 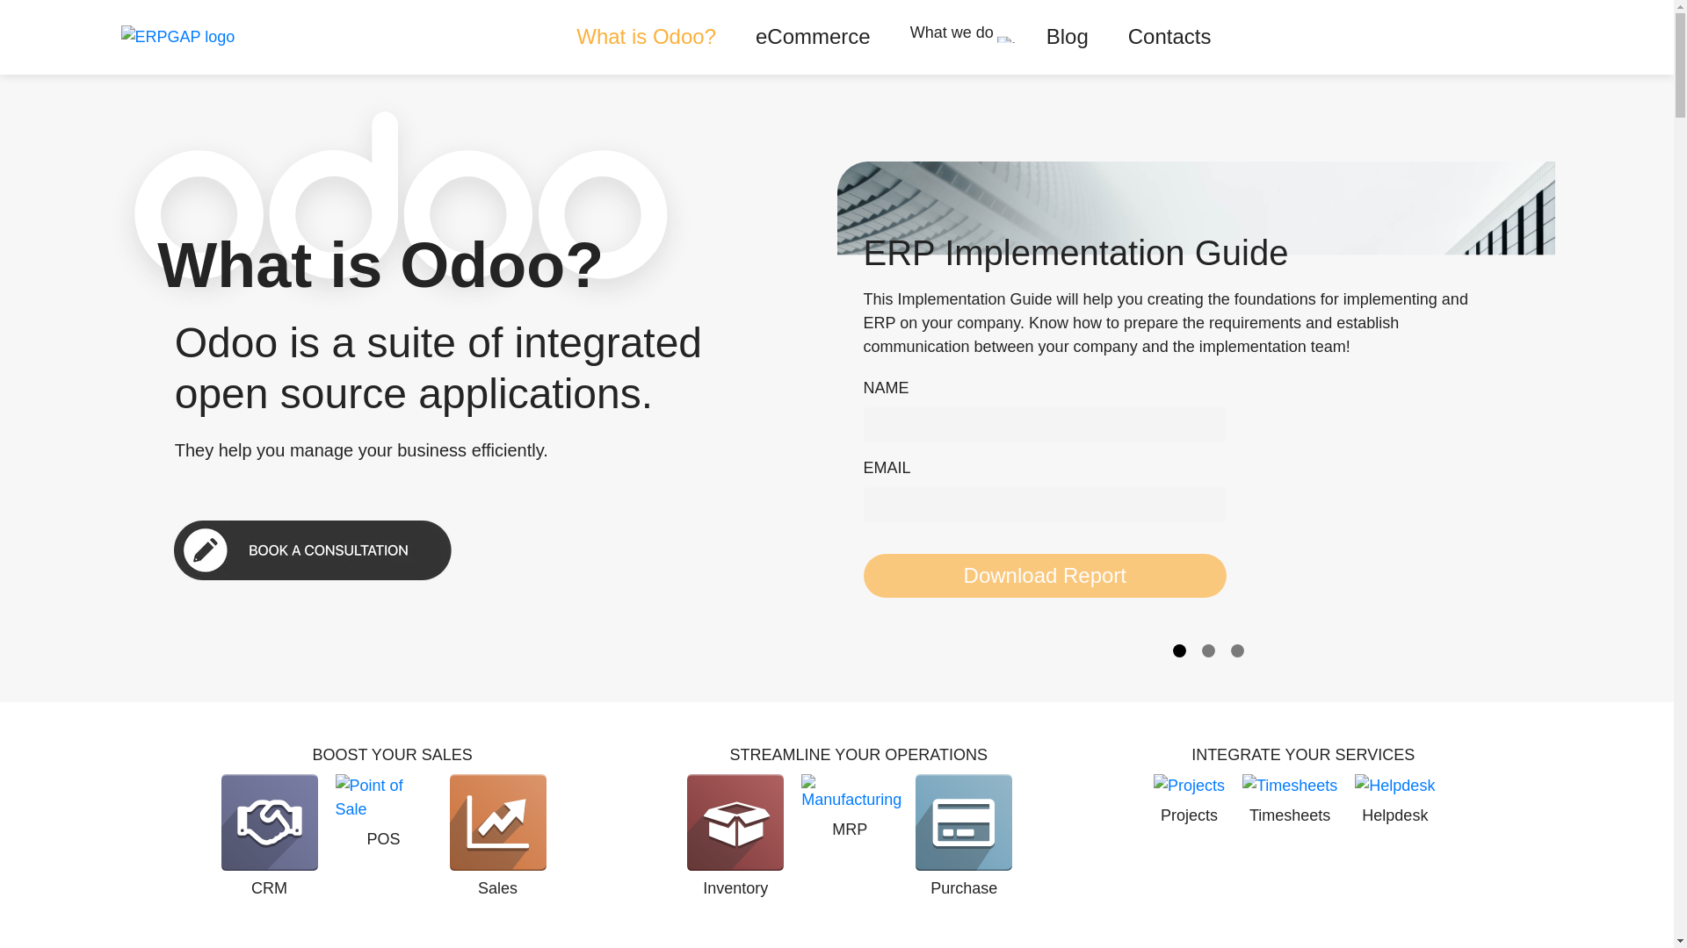 What do you see at coordinates (952, 32) in the screenshot?
I see `What is Odoo?` at bounding box center [952, 32].